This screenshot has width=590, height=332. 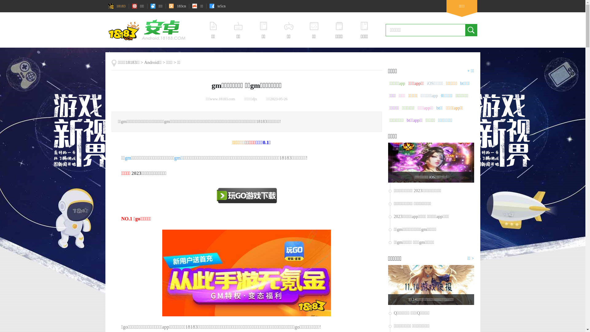 I want to click on 183cn, so click(x=178, y=6).